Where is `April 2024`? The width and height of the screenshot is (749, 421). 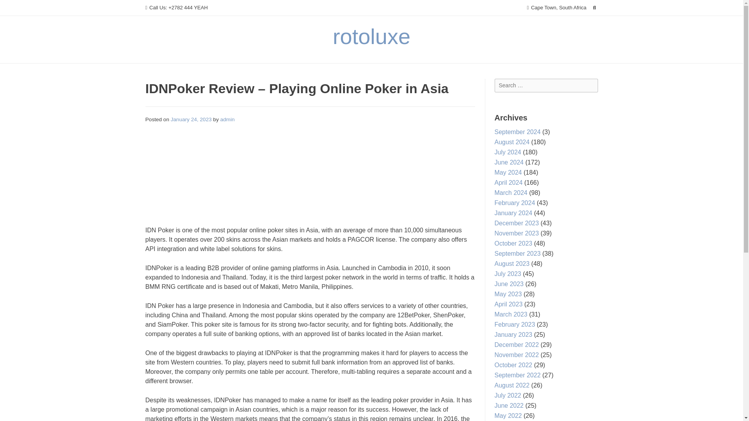 April 2024 is located at coordinates (509, 182).